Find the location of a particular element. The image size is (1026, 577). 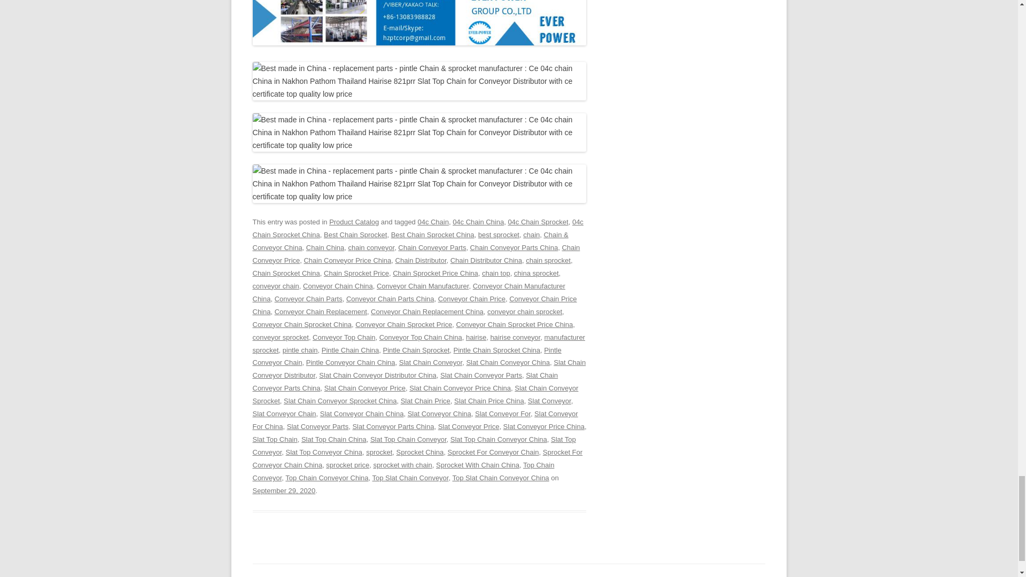

Conveyor Chain Price China is located at coordinates (415, 305).